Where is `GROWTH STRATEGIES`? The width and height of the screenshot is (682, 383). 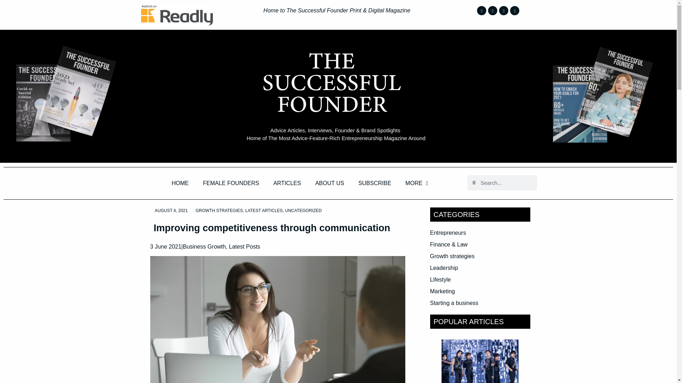
GROWTH STRATEGIES is located at coordinates (219, 211).